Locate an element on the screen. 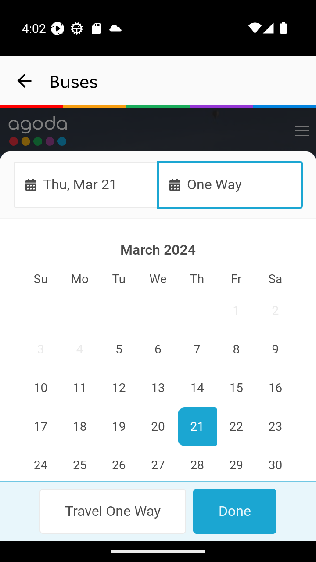 This screenshot has width=316, height=562. 29 is located at coordinates (236, 464).